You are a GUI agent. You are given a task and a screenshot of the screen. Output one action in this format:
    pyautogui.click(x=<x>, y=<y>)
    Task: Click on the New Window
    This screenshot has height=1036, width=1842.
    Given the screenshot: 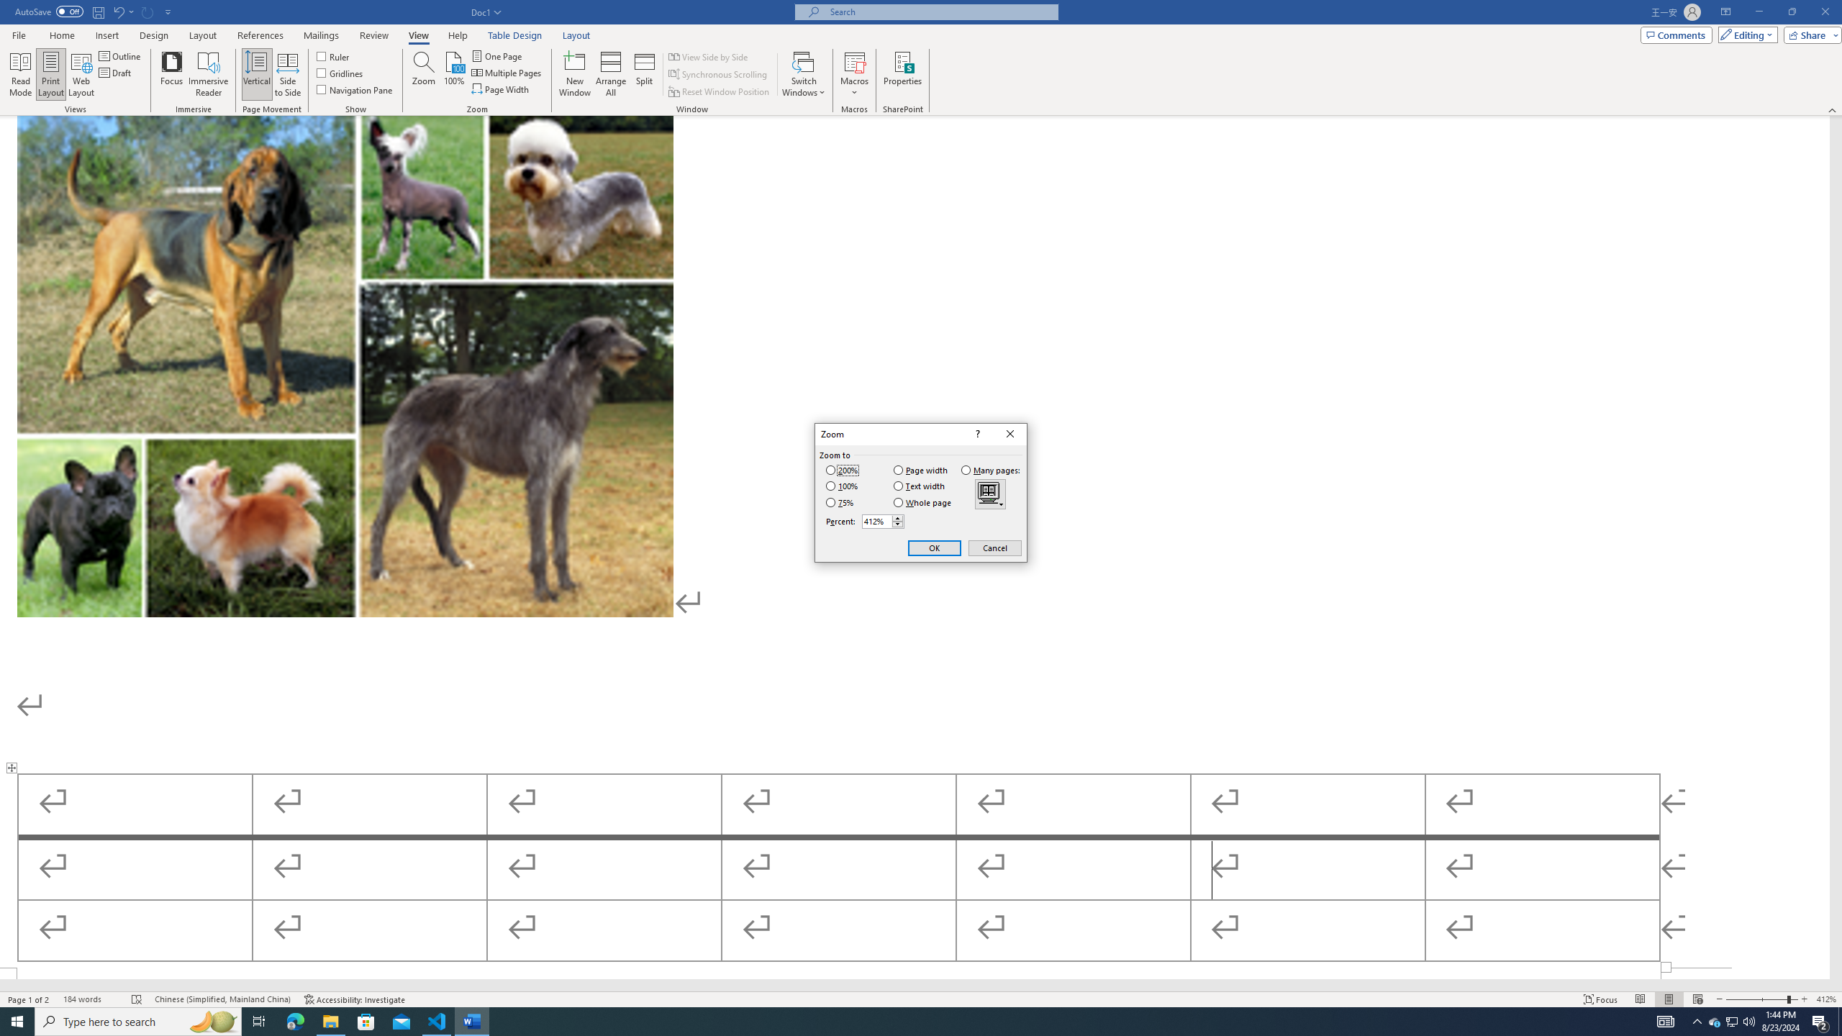 What is the action you would take?
    pyautogui.click(x=576, y=74)
    